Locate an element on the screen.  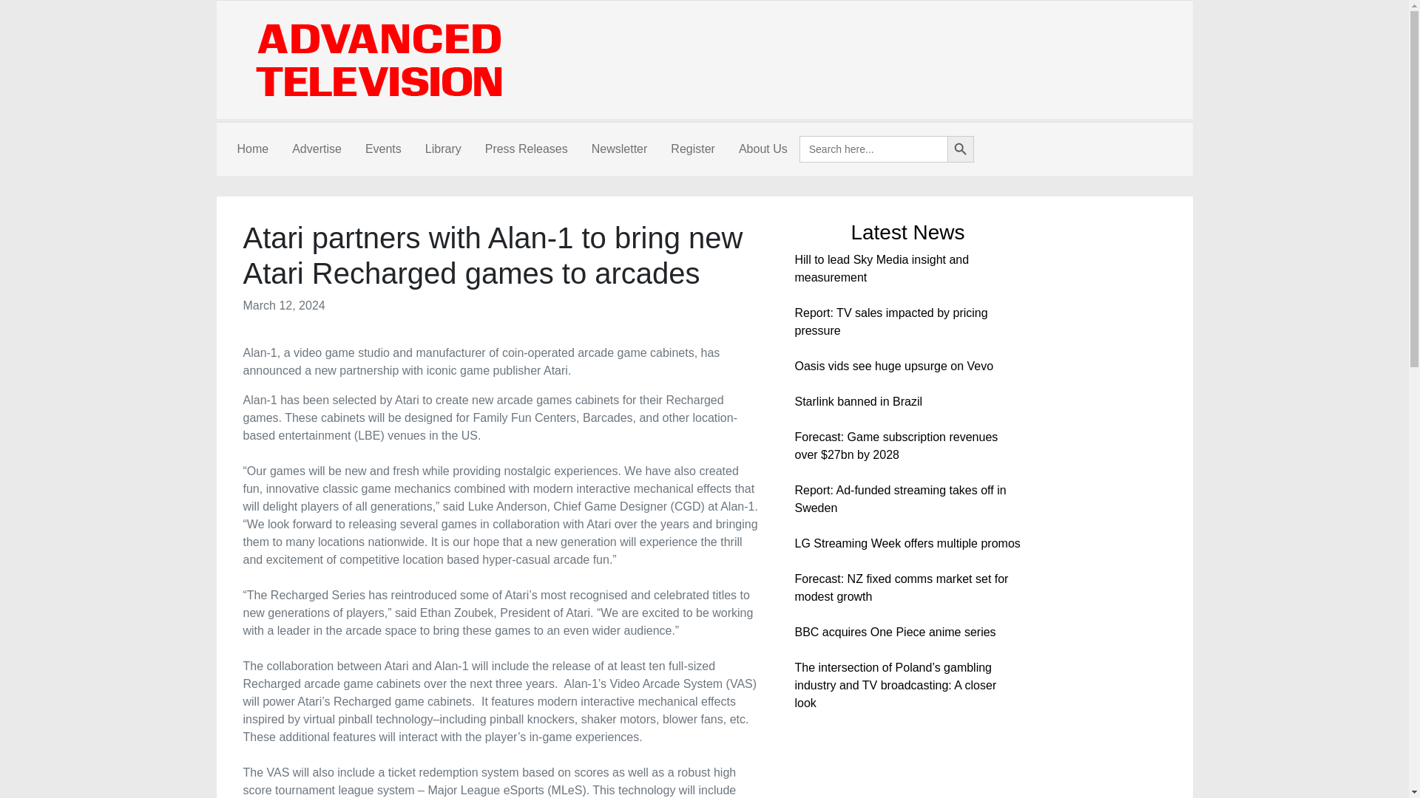
Register is located at coordinates (692, 149).